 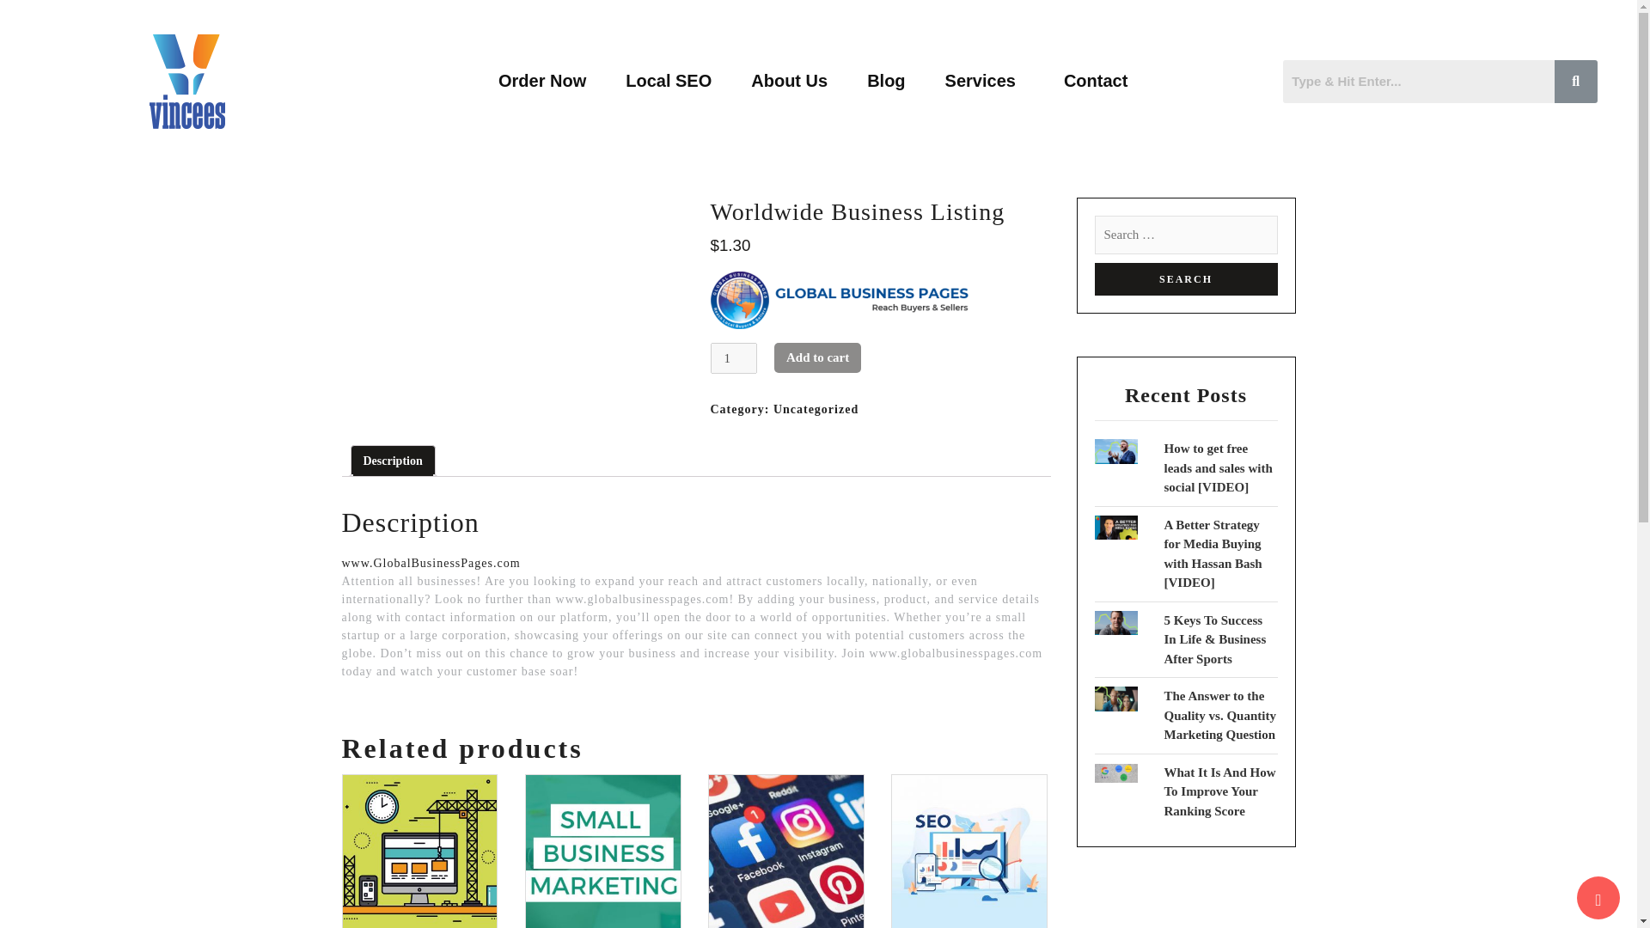 I want to click on 1, so click(x=732, y=358).